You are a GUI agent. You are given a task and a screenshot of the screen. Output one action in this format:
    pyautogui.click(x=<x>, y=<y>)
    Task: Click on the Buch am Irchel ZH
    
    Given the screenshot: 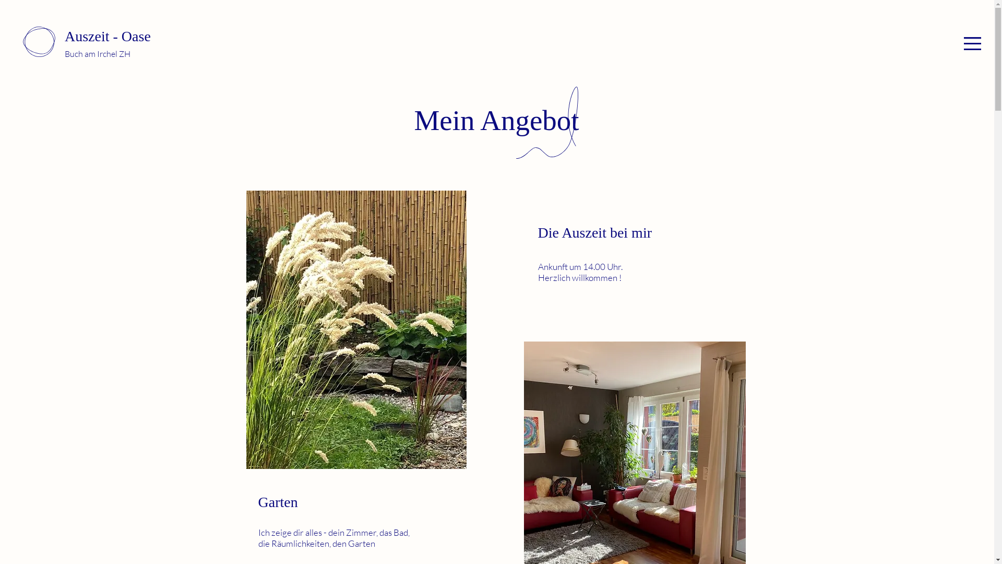 What is the action you would take?
    pyautogui.click(x=98, y=54)
    